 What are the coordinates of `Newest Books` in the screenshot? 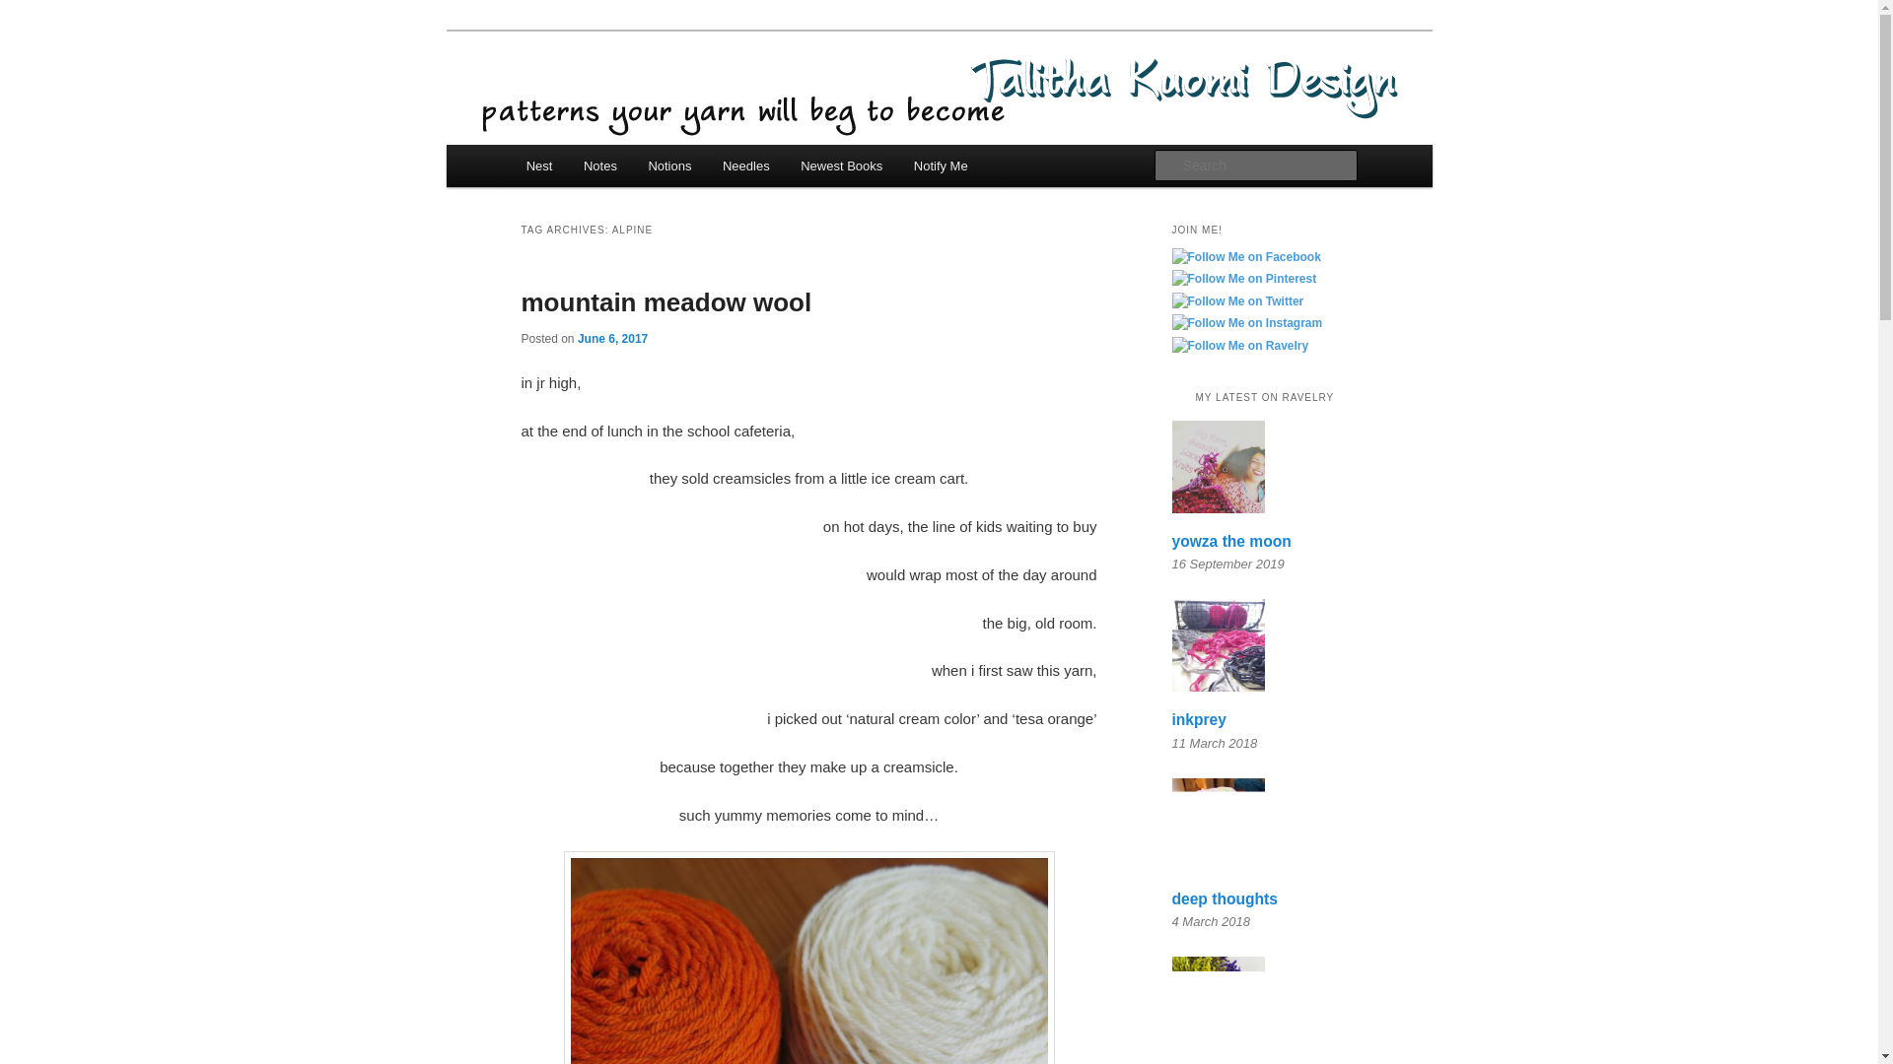 It's located at (841, 166).